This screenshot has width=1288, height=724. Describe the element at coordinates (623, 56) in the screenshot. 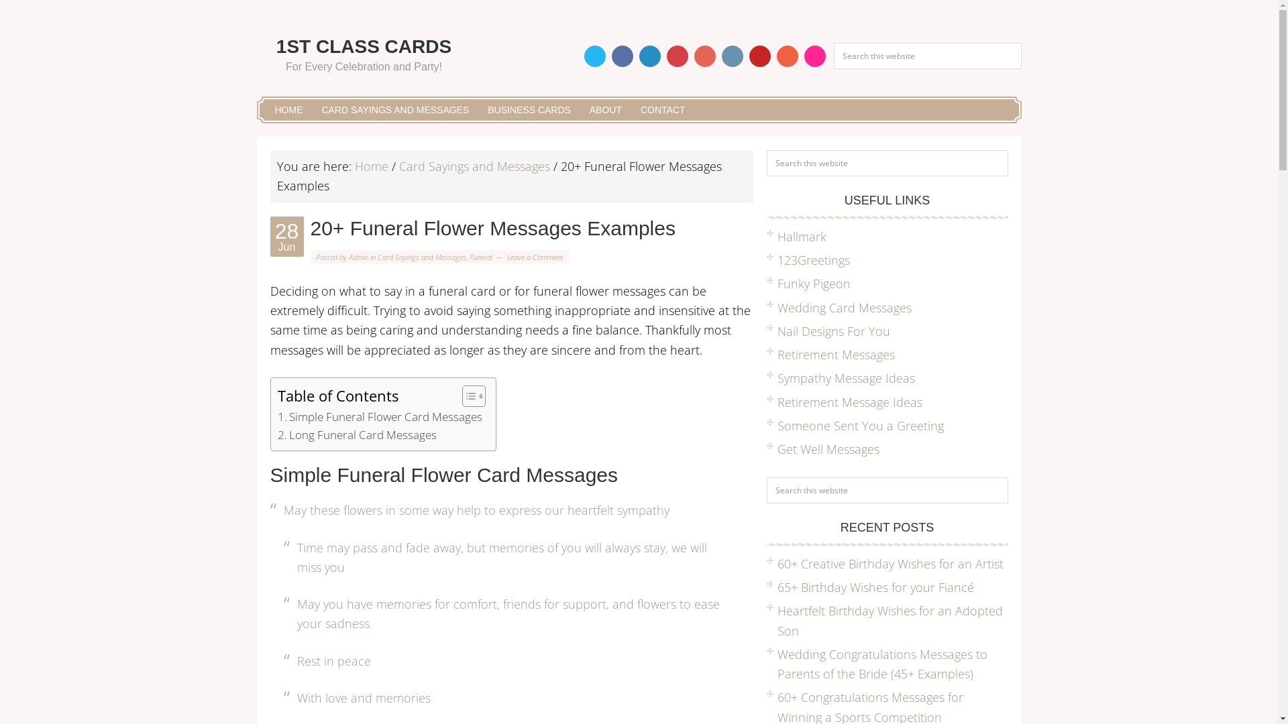

I see `Facebook` at that location.